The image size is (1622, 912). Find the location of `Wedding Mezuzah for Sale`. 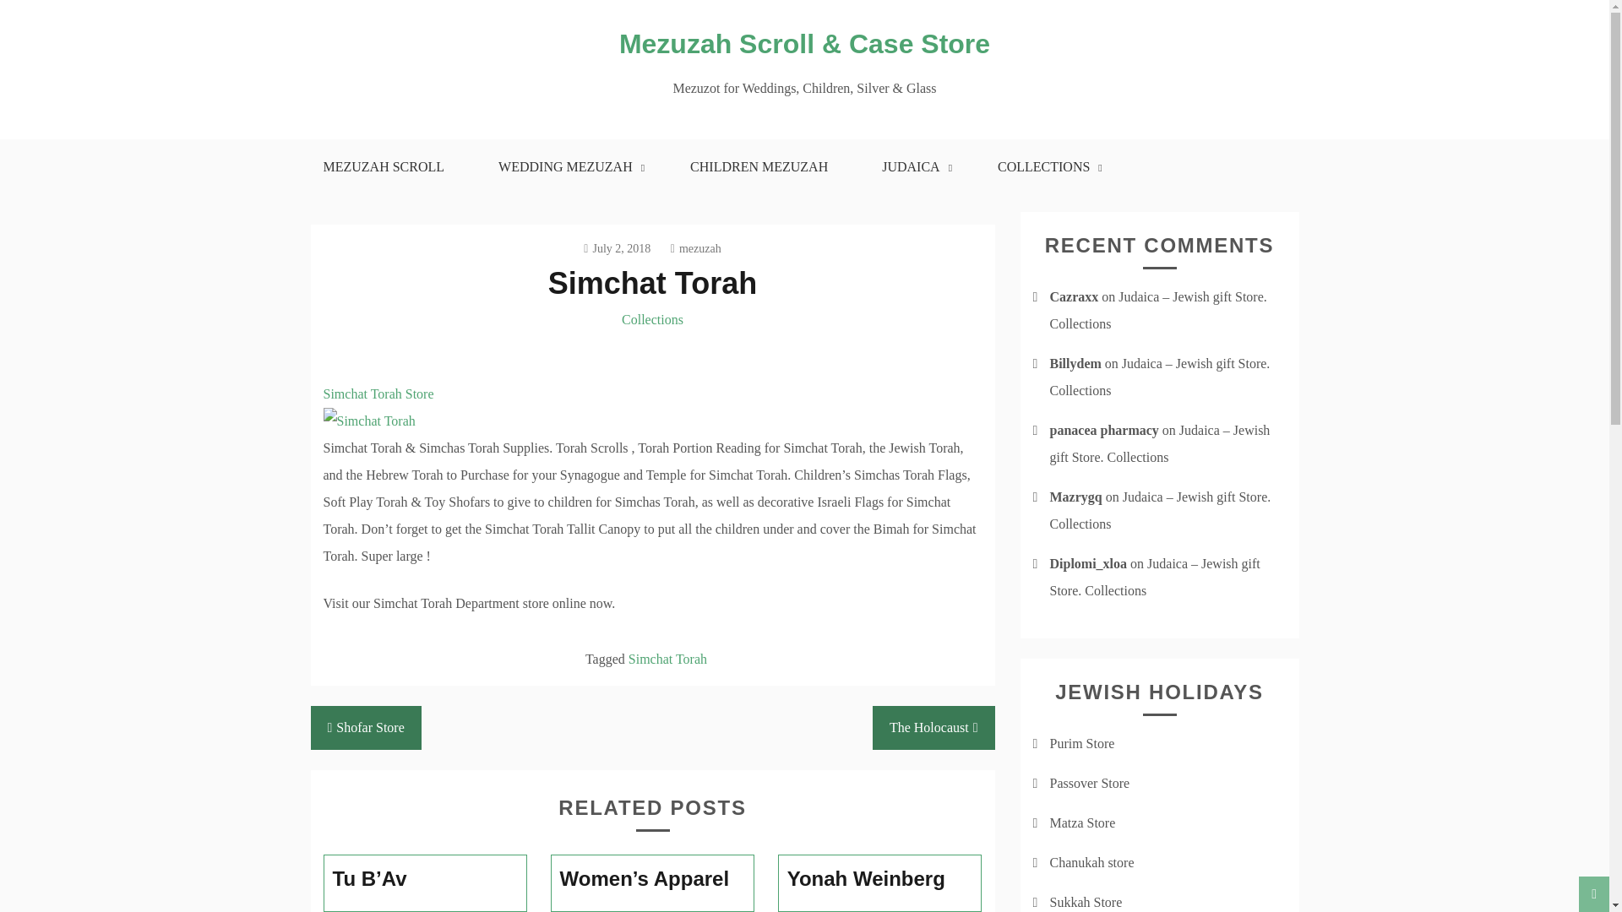

Wedding Mezuzah for Sale is located at coordinates (568, 167).